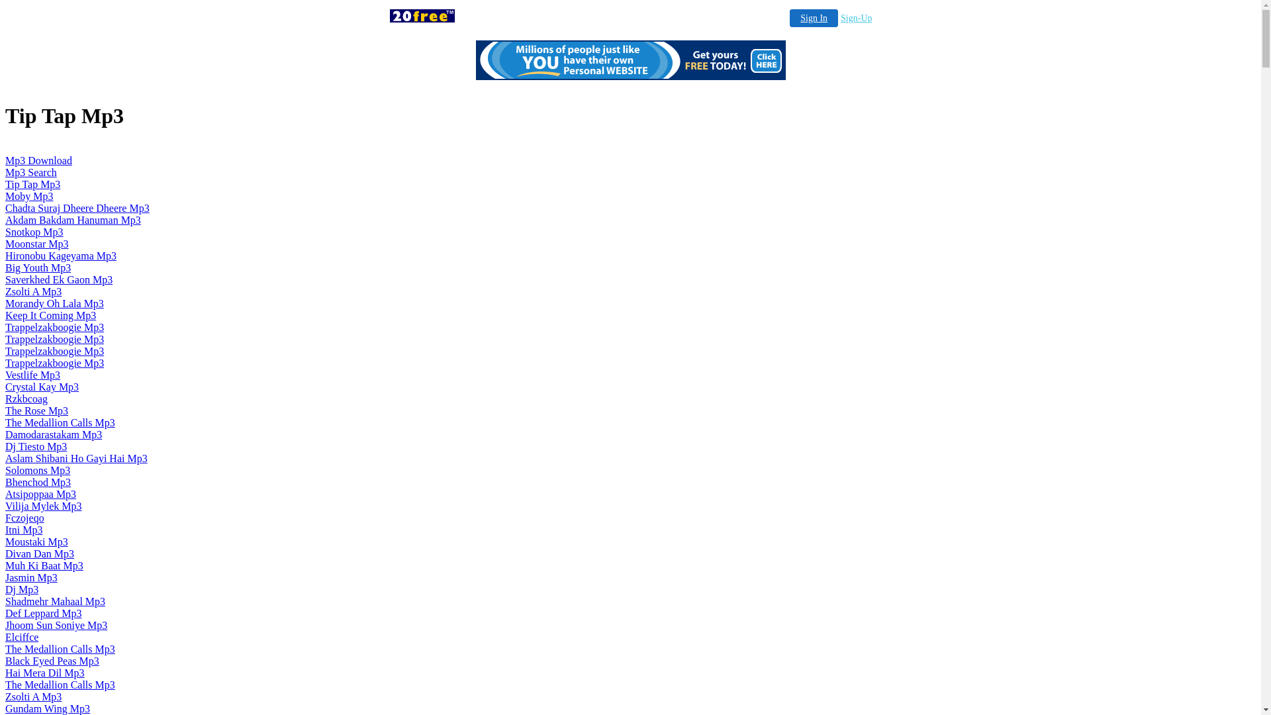  Describe the element at coordinates (52, 661) in the screenshot. I see `Black Eyed Peas Mp3` at that location.